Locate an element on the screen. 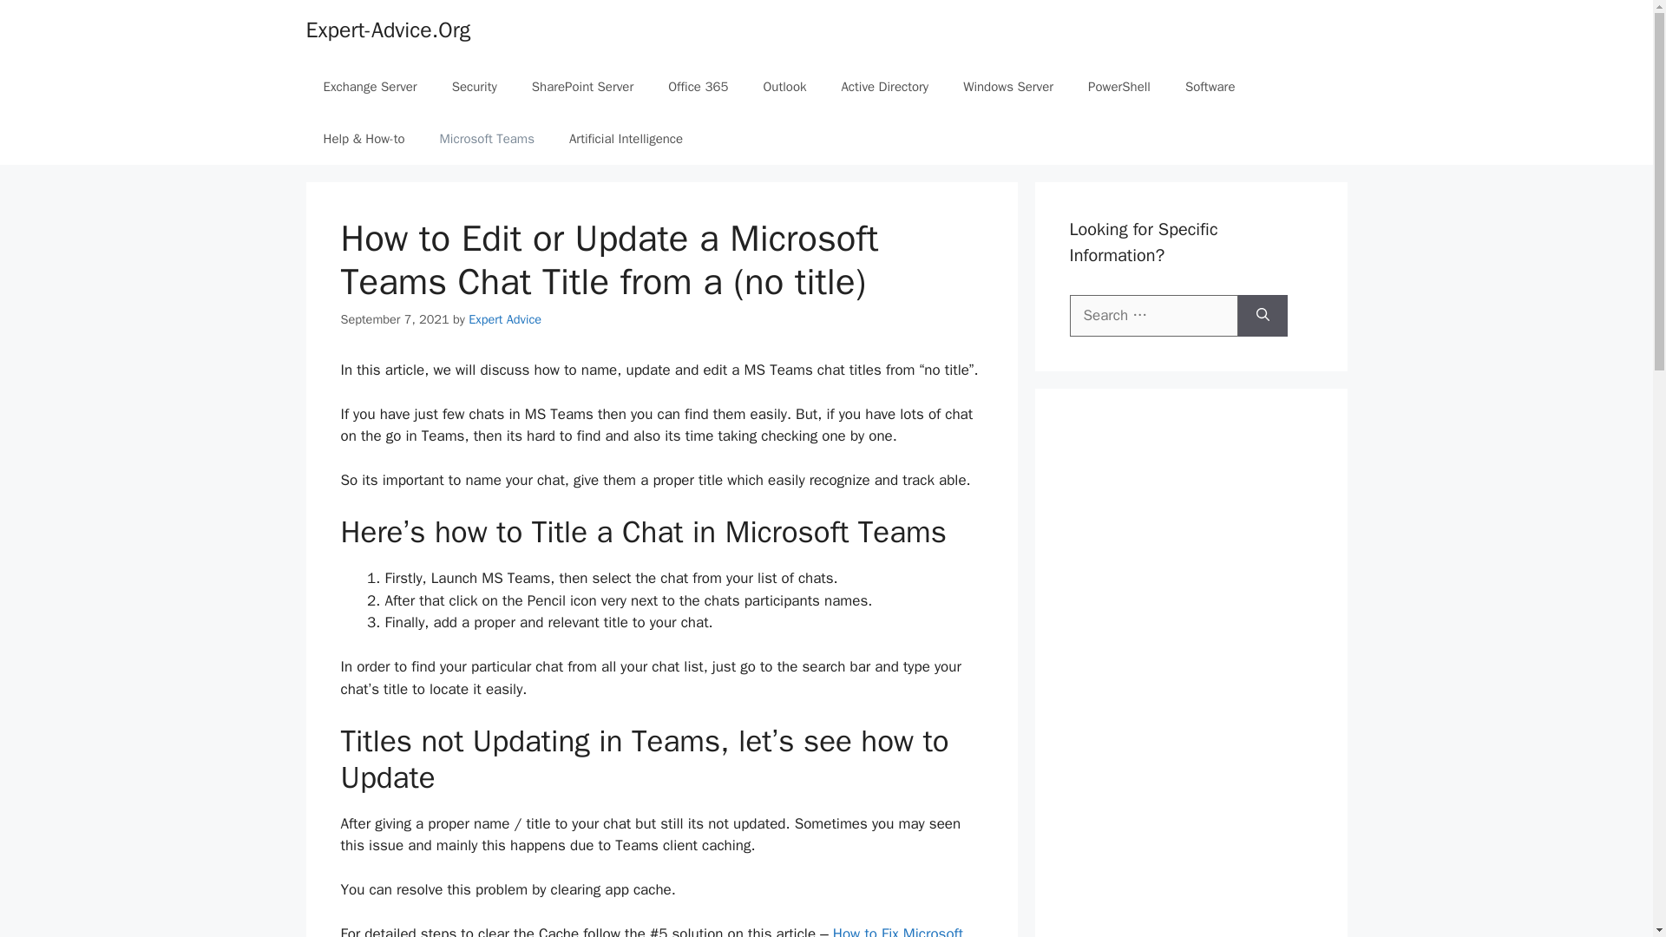 The width and height of the screenshot is (1666, 937). How to Fix Microsoft Teams Start Recording Button Grayed Out is located at coordinates (651, 930).